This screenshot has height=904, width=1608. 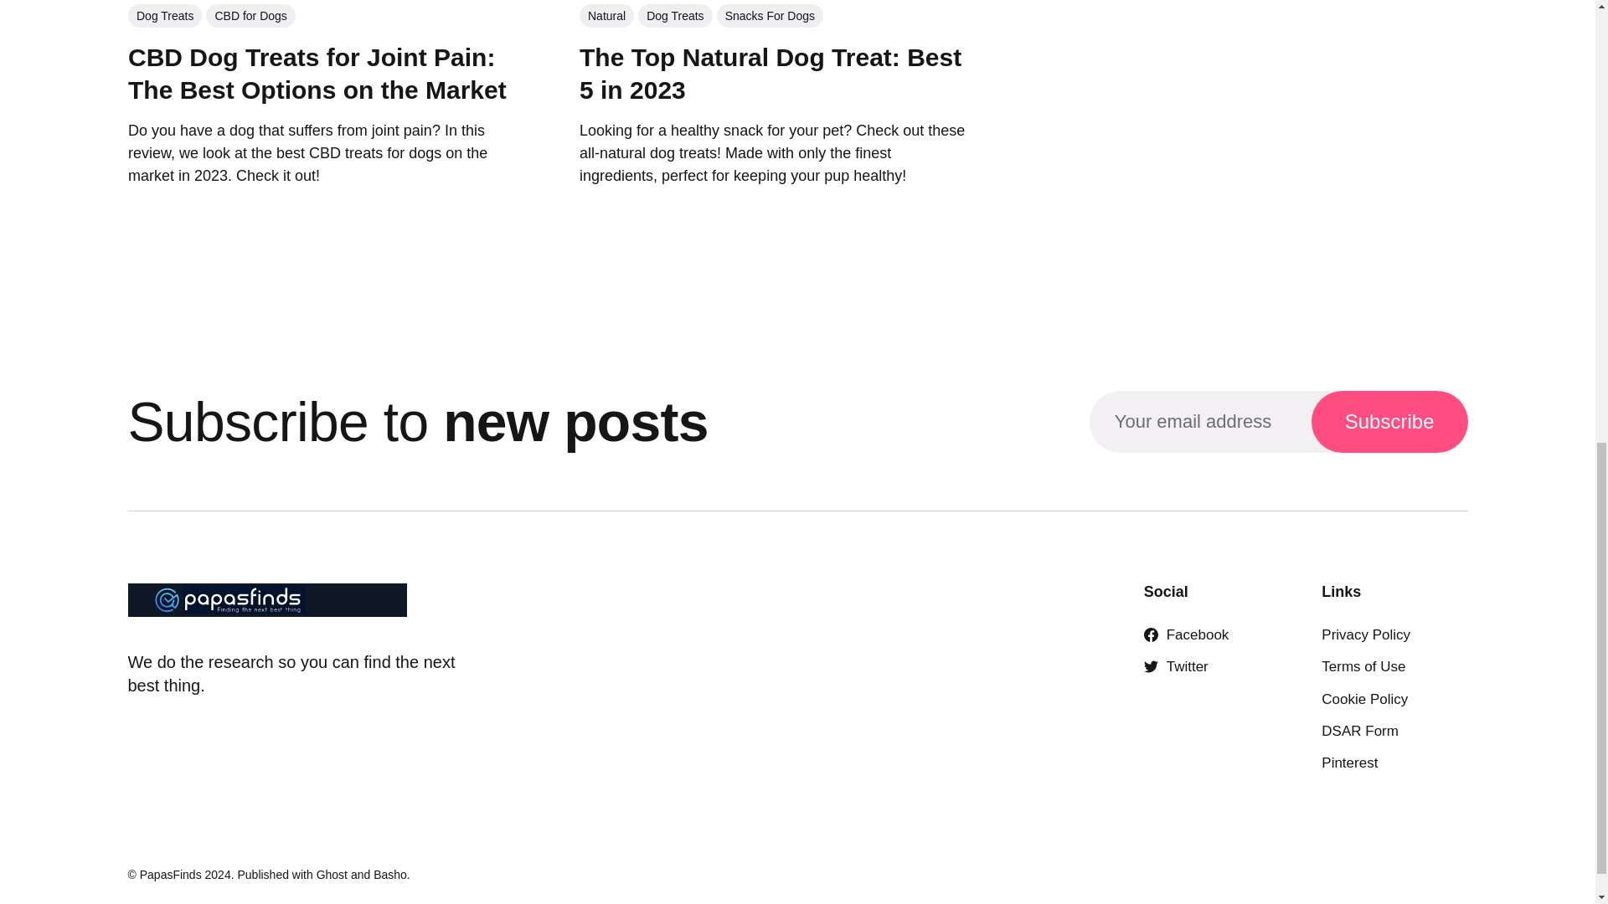 I want to click on CBD for Dogs, so click(x=250, y=26).